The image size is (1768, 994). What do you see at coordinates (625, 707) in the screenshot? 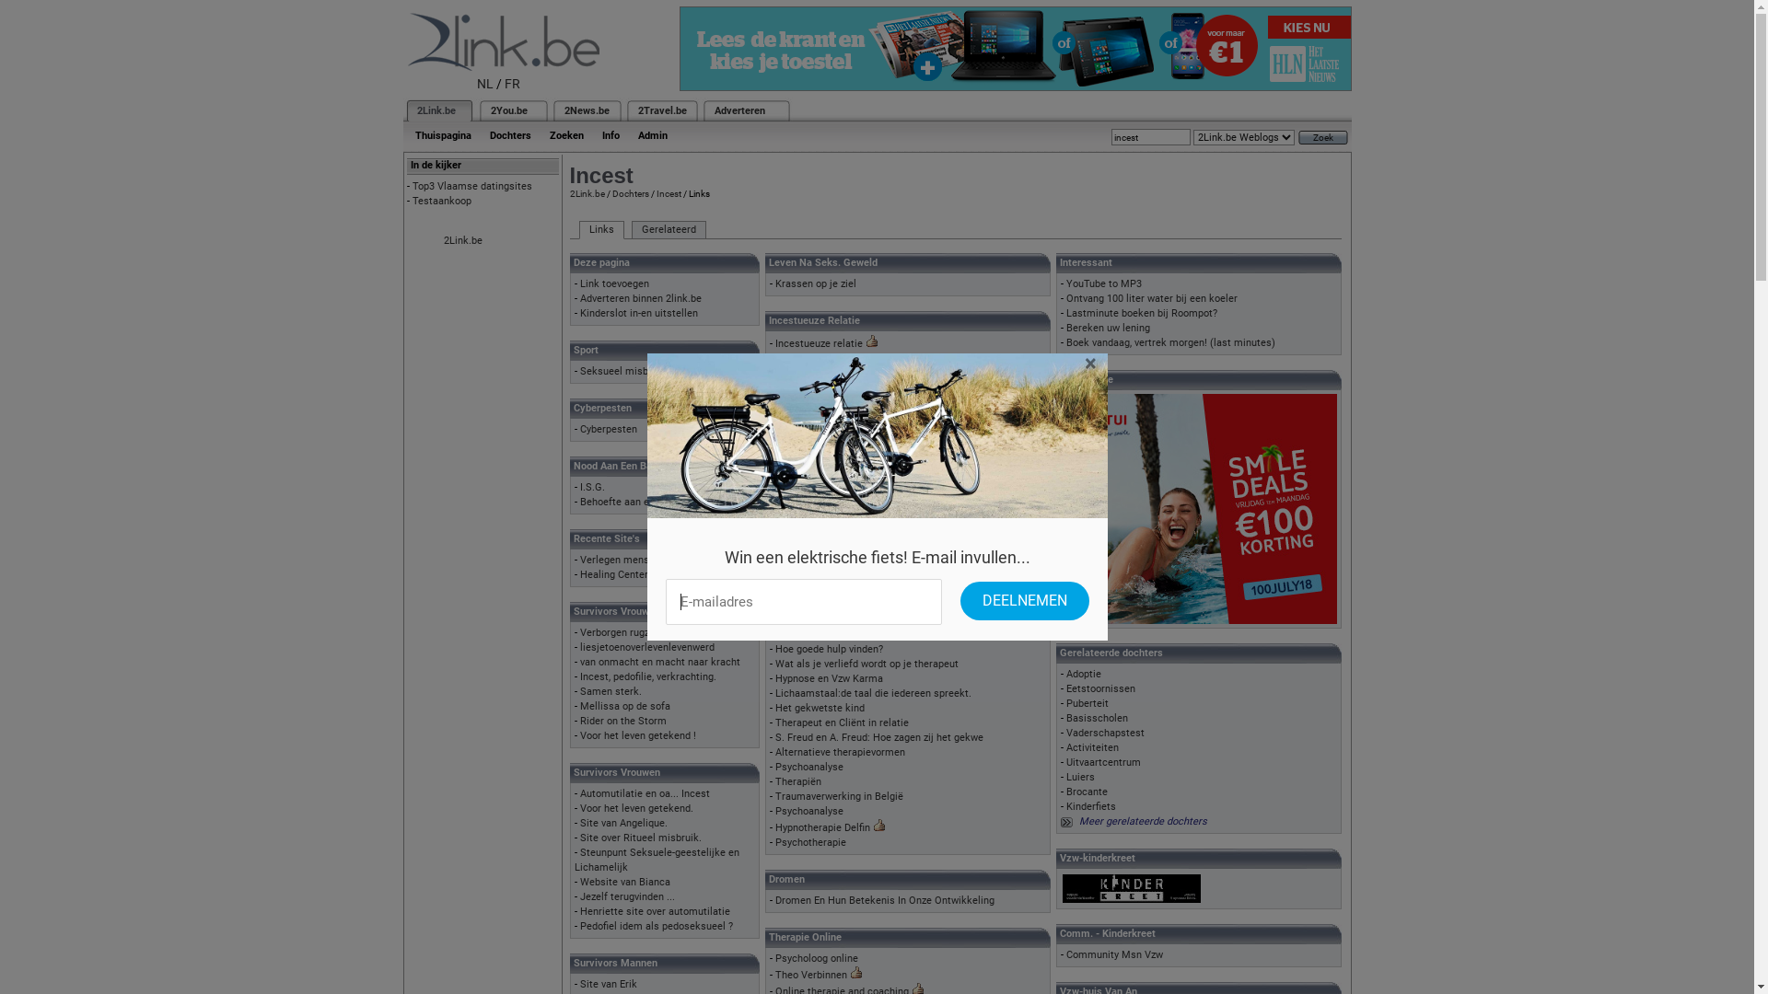
I see `Mellissa op de sofa` at bounding box center [625, 707].